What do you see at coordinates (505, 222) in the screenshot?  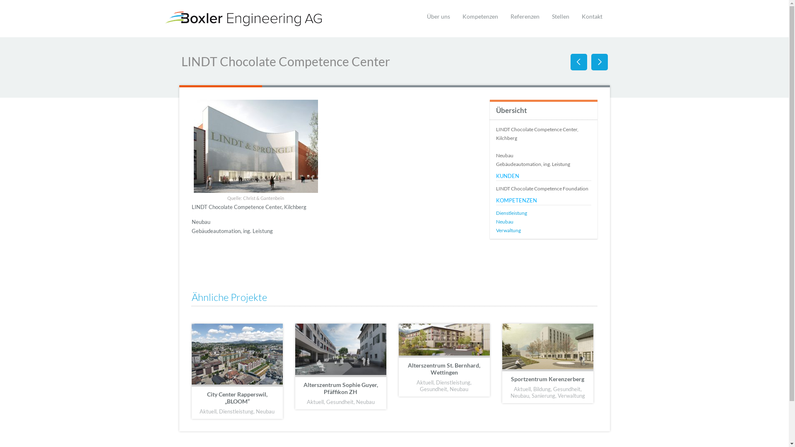 I see `Neubau` at bounding box center [505, 222].